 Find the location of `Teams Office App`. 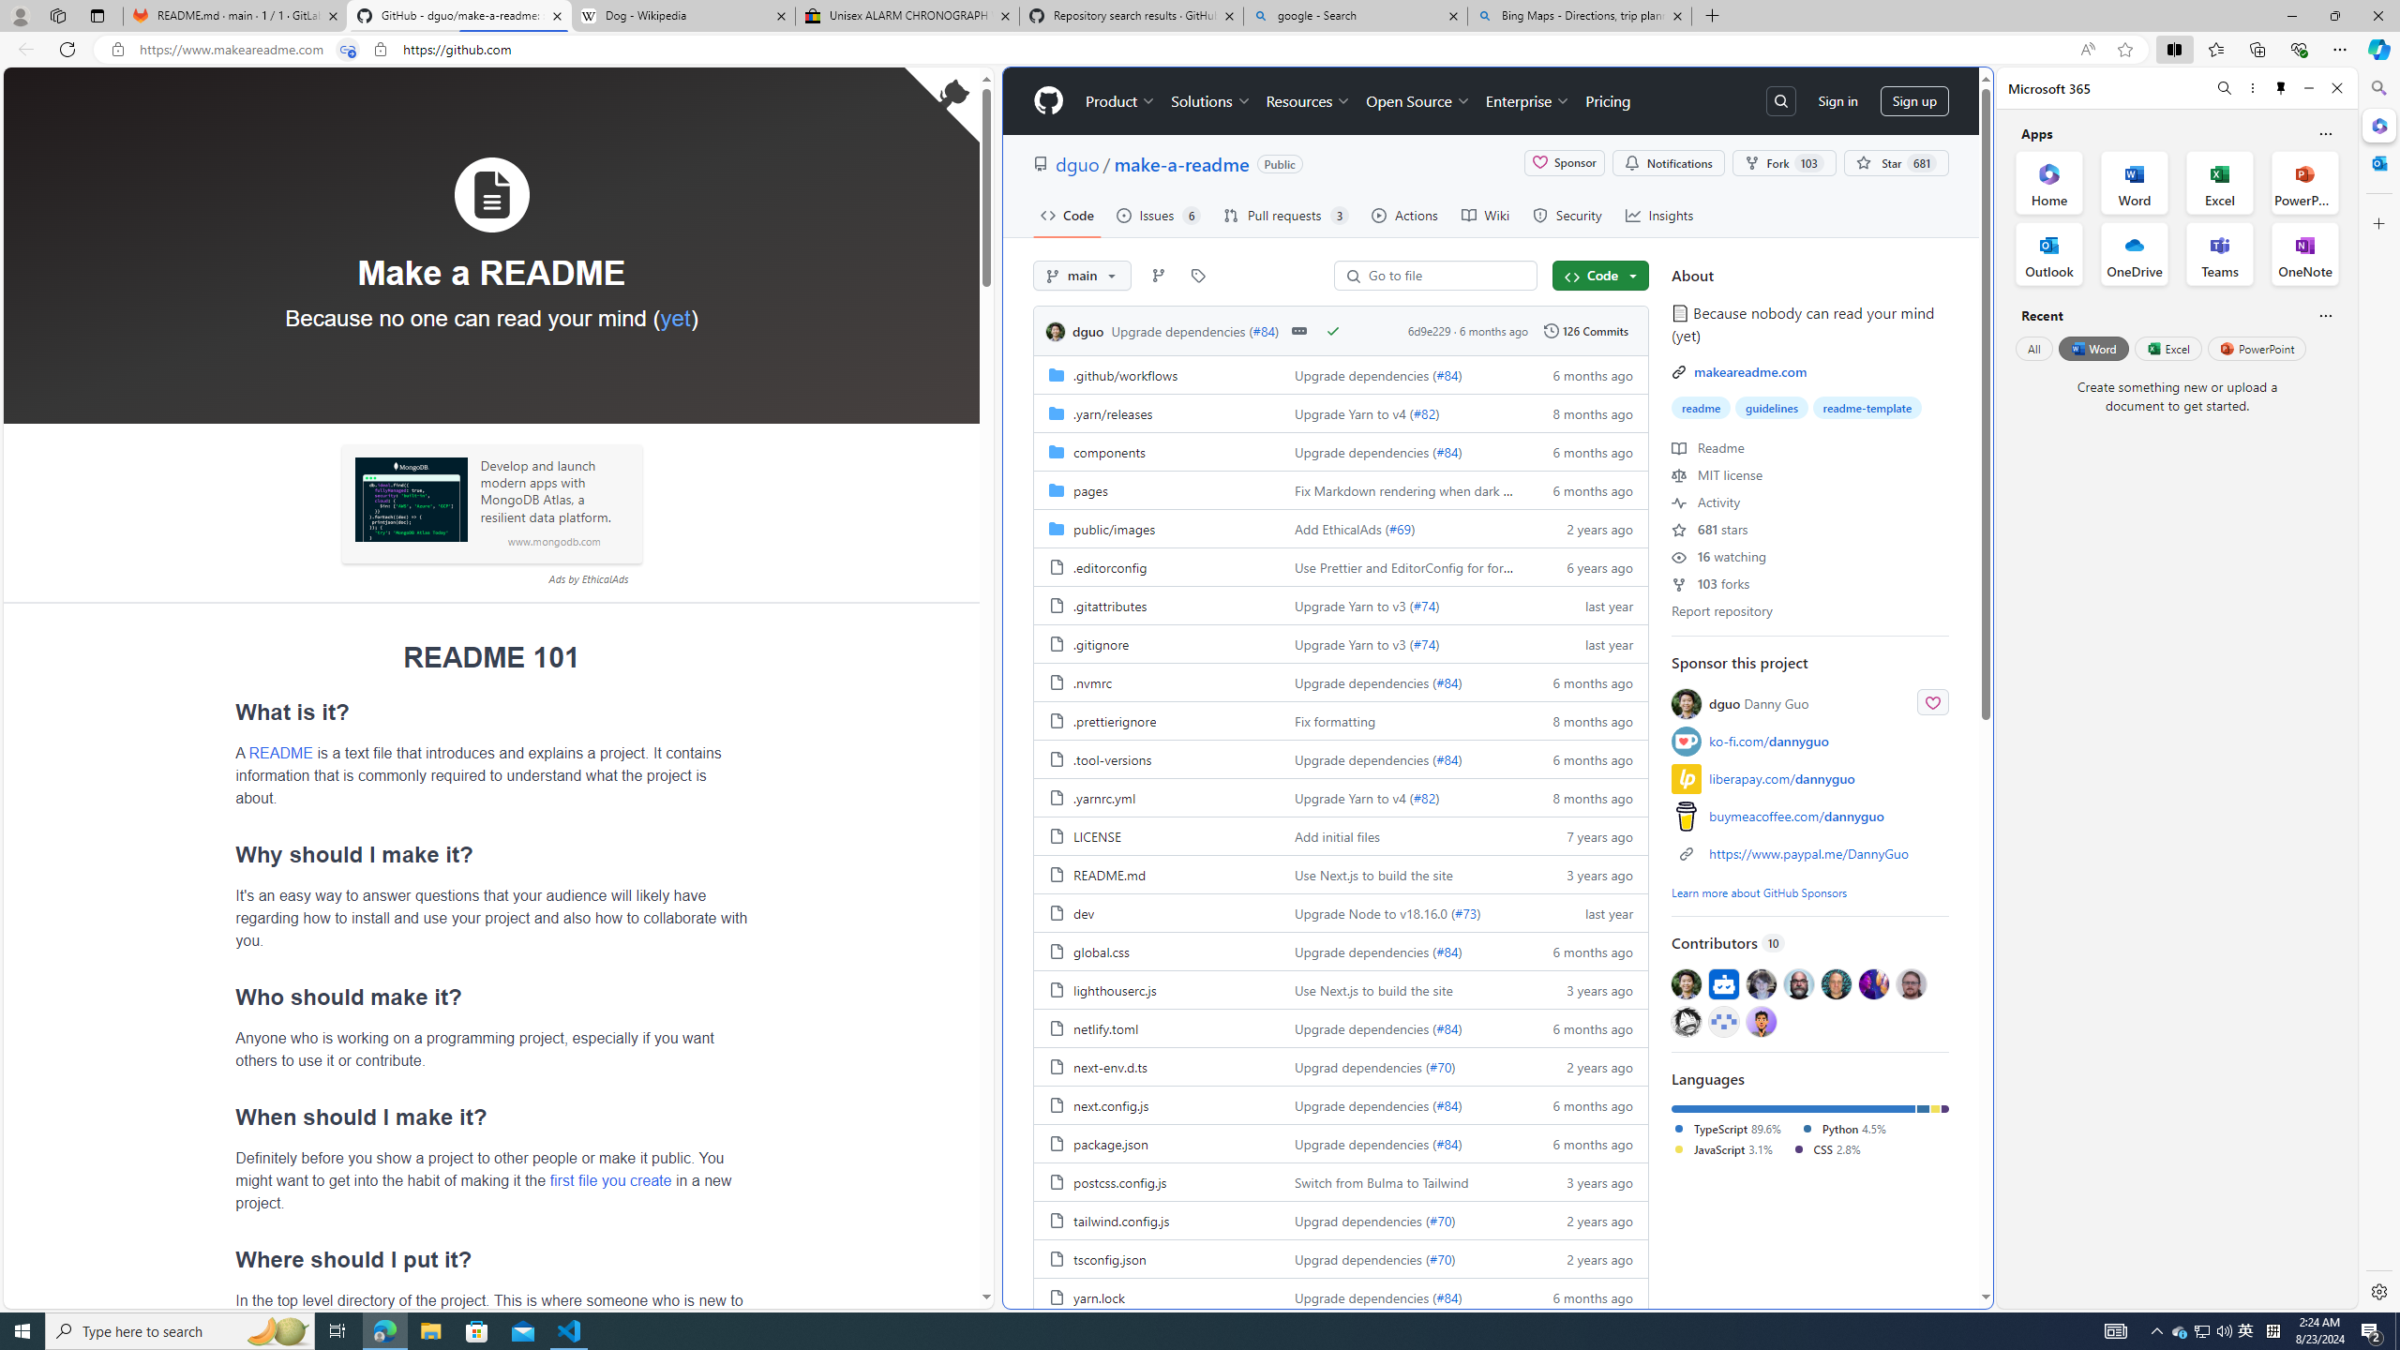

Teams Office App is located at coordinates (2220, 254).